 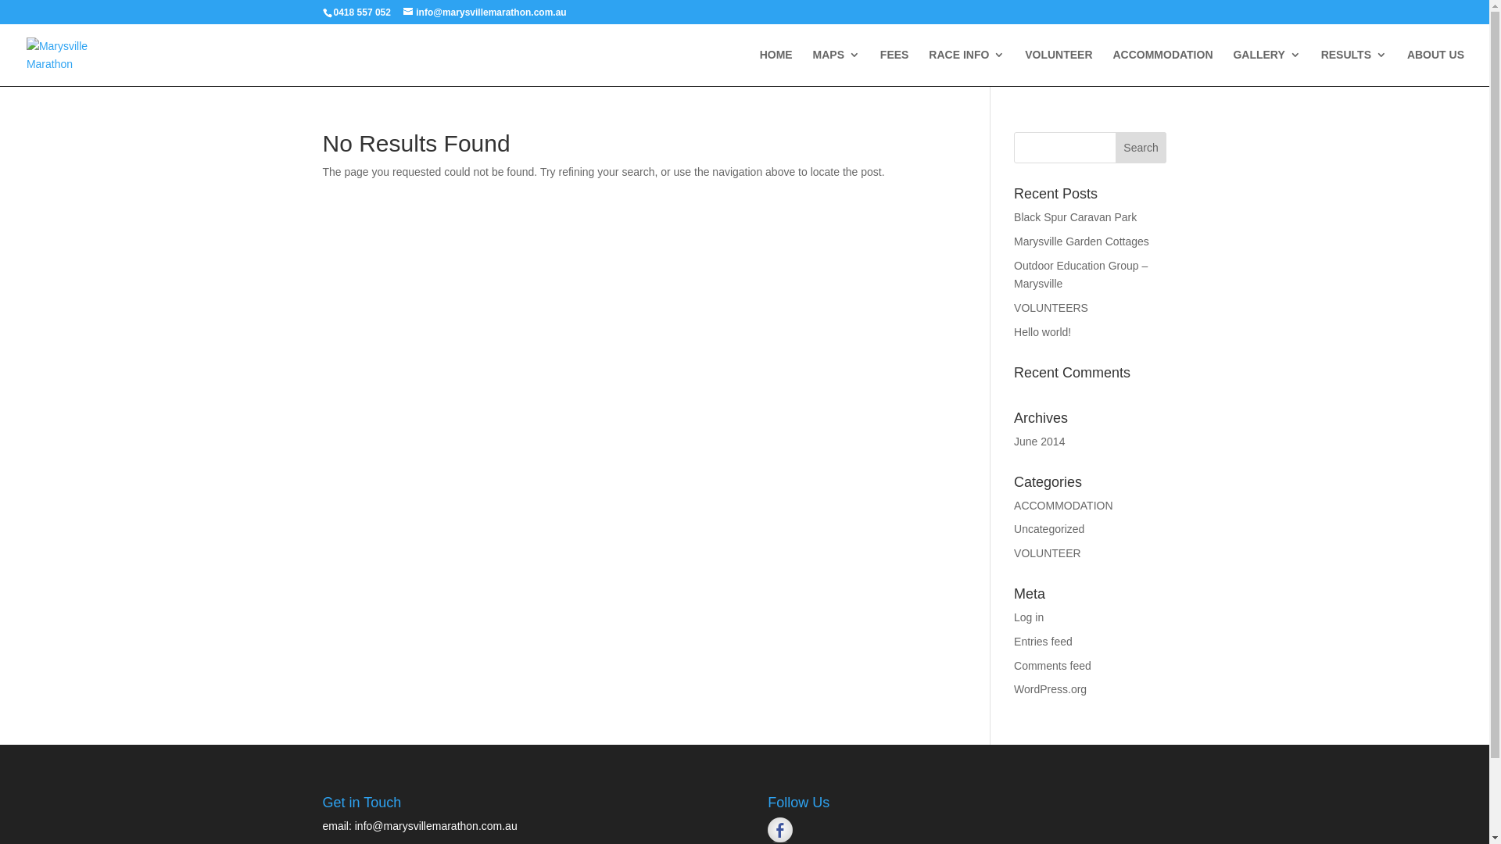 What do you see at coordinates (966, 67) in the screenshot?
I see `RACE INFO` at bounding box center [966, 67].